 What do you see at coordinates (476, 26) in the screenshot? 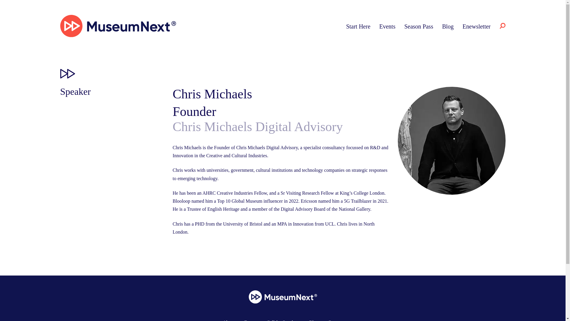
I see `Enewsletter` at bounding box center [476, 26].